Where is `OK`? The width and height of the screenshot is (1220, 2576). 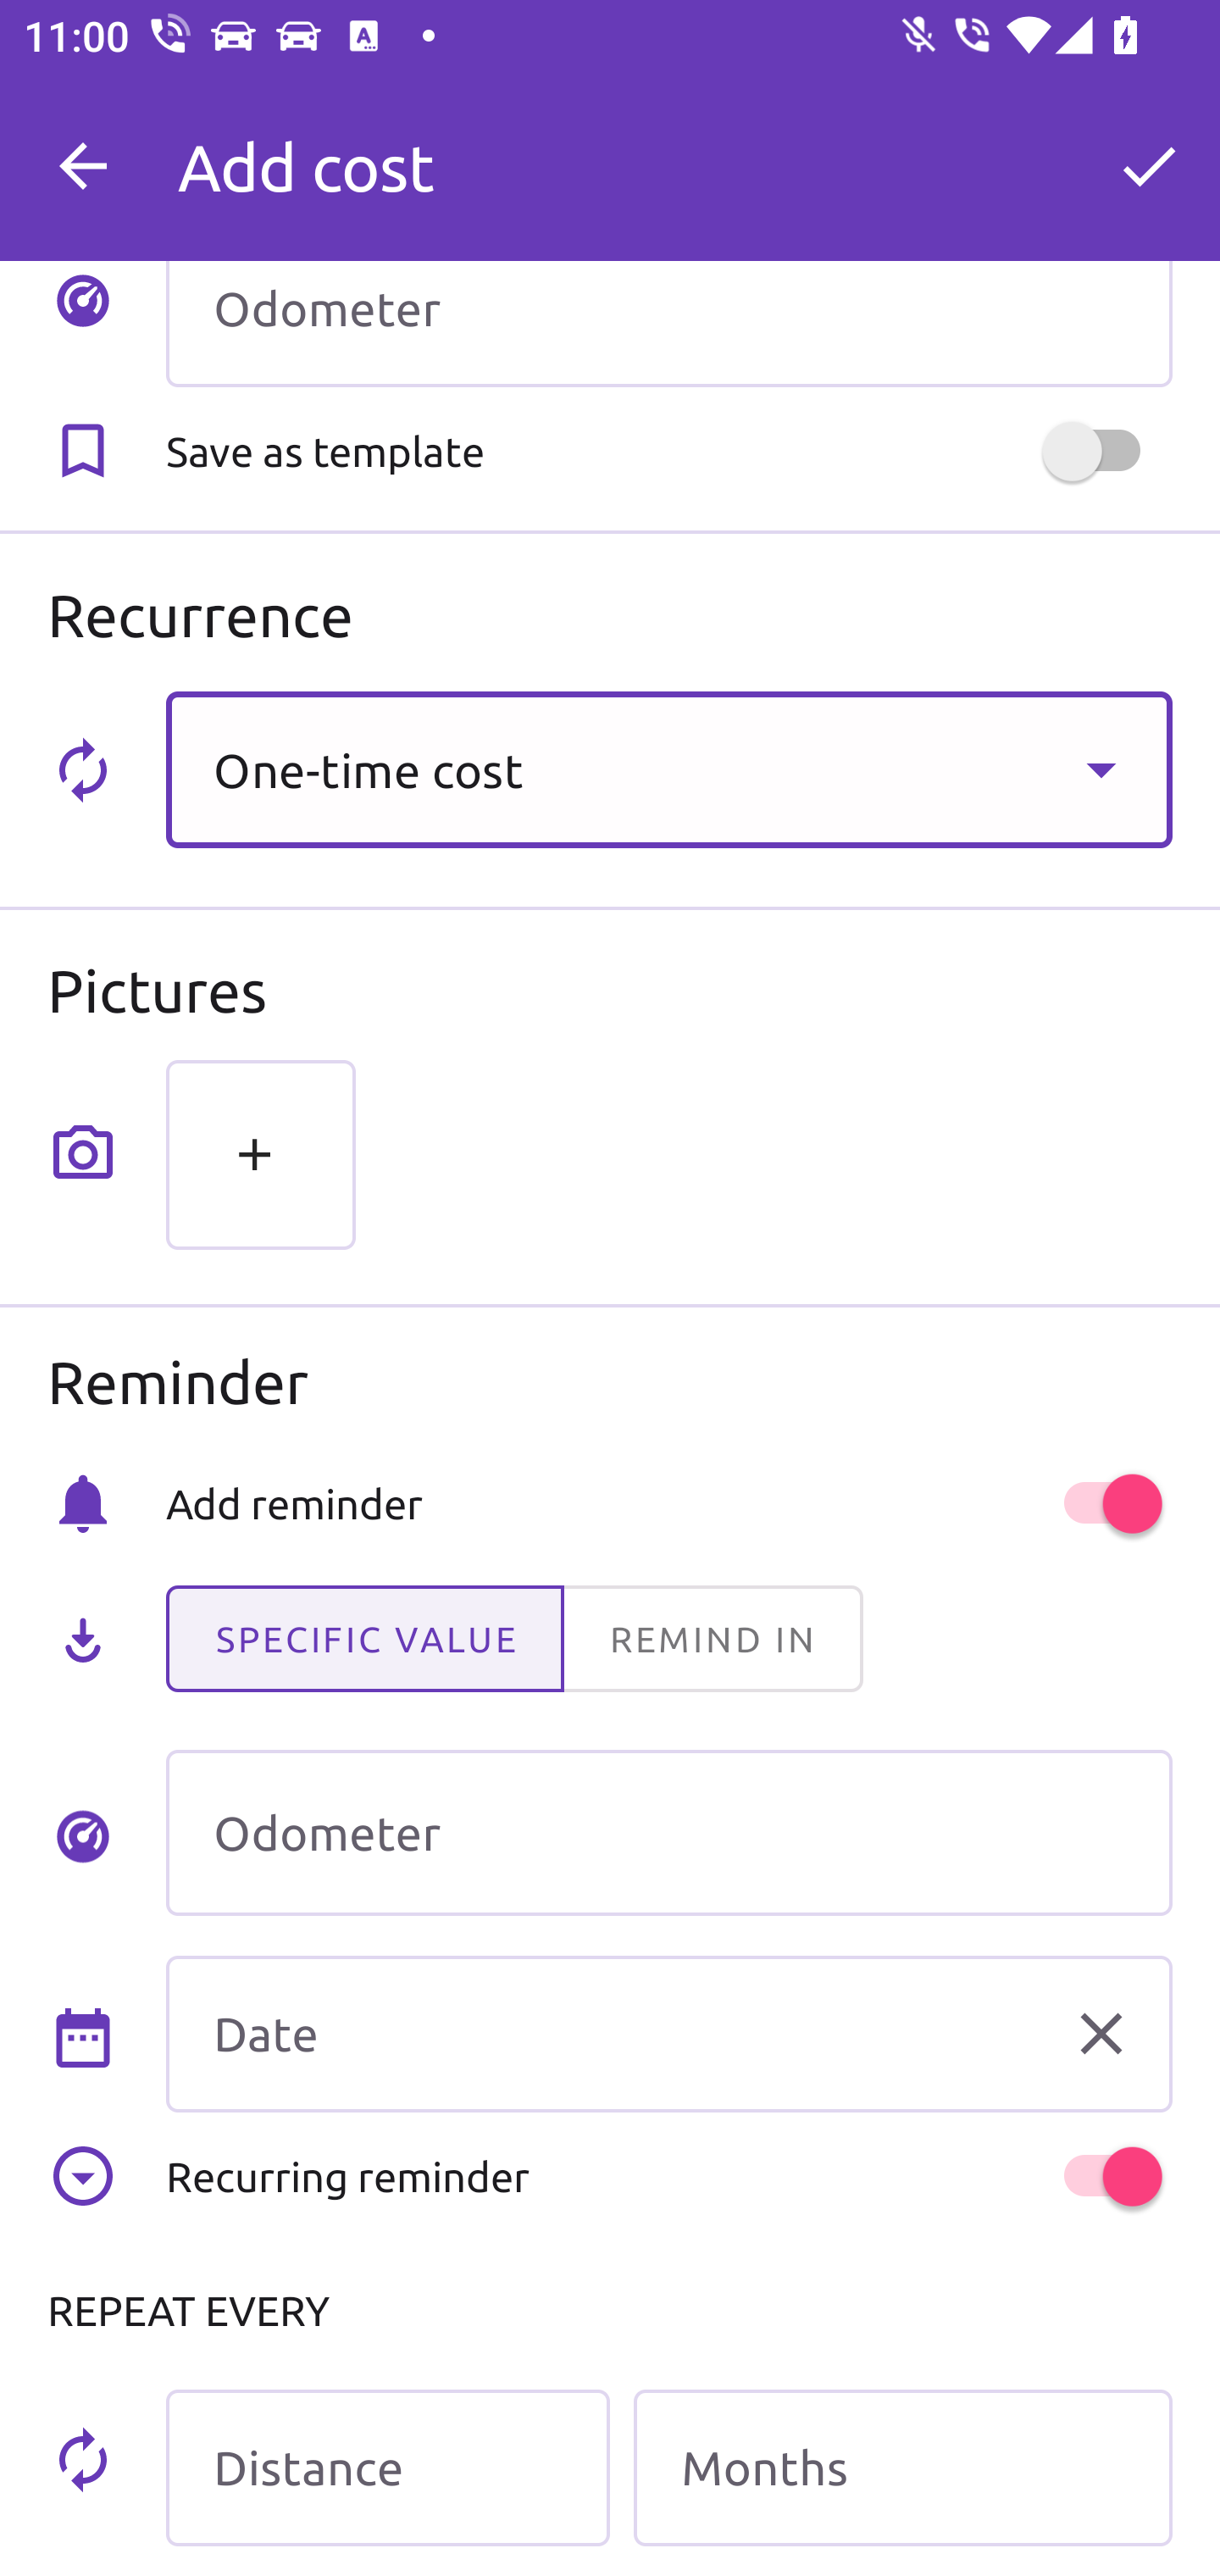 OK is located at coordinates (1149, 166).